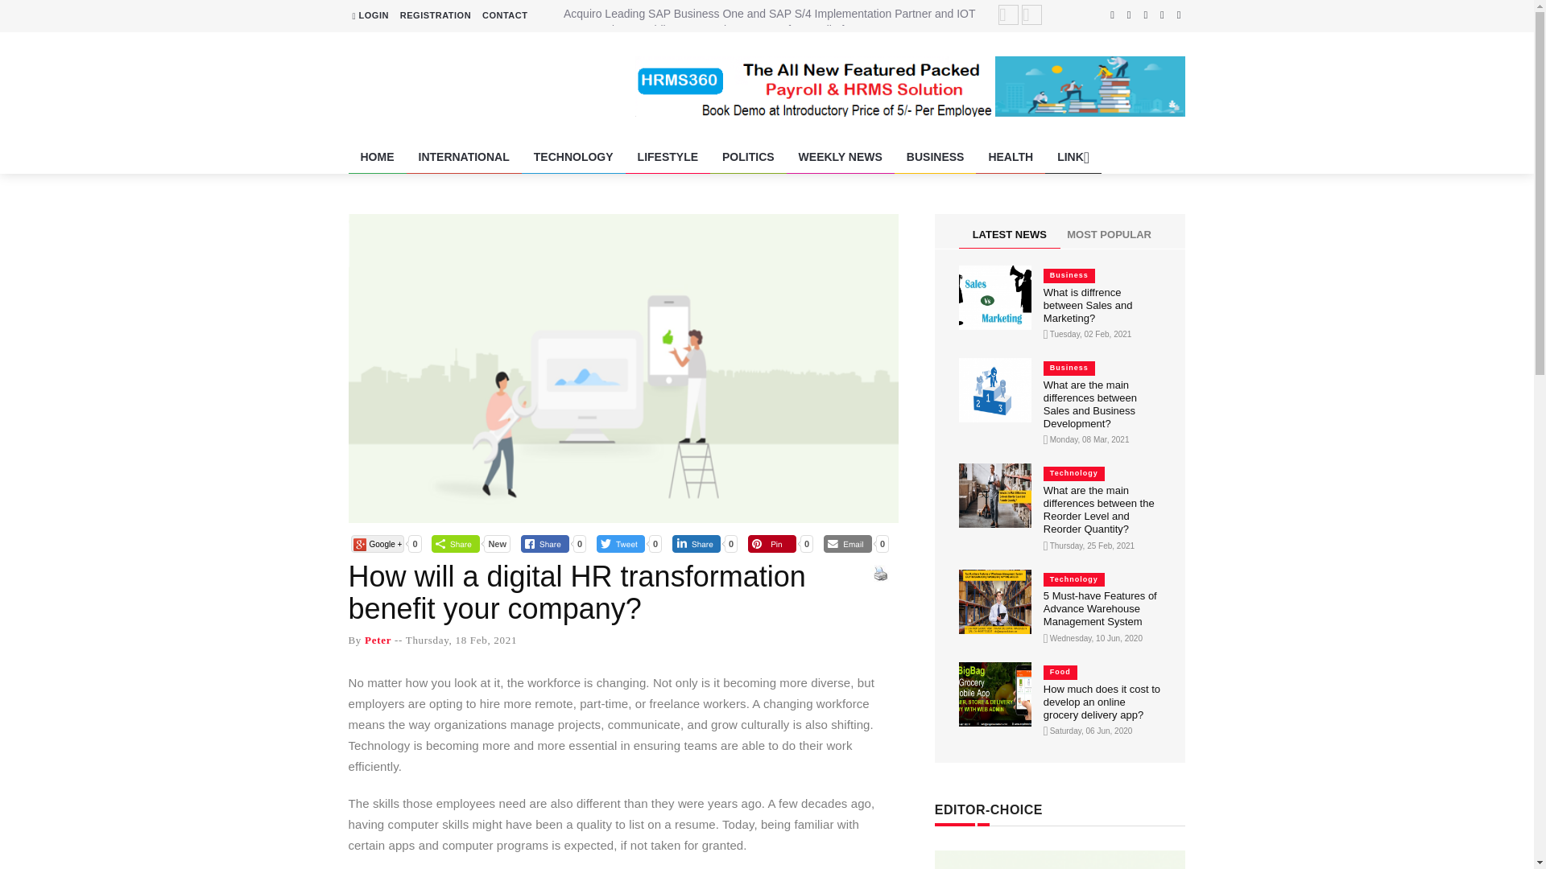 Image resolution: width=1546 pixels, height=869 pixels. Describe the element at coordinates (841, 157) in the screenshot. I see `WEEKLY NEWS` at that location.